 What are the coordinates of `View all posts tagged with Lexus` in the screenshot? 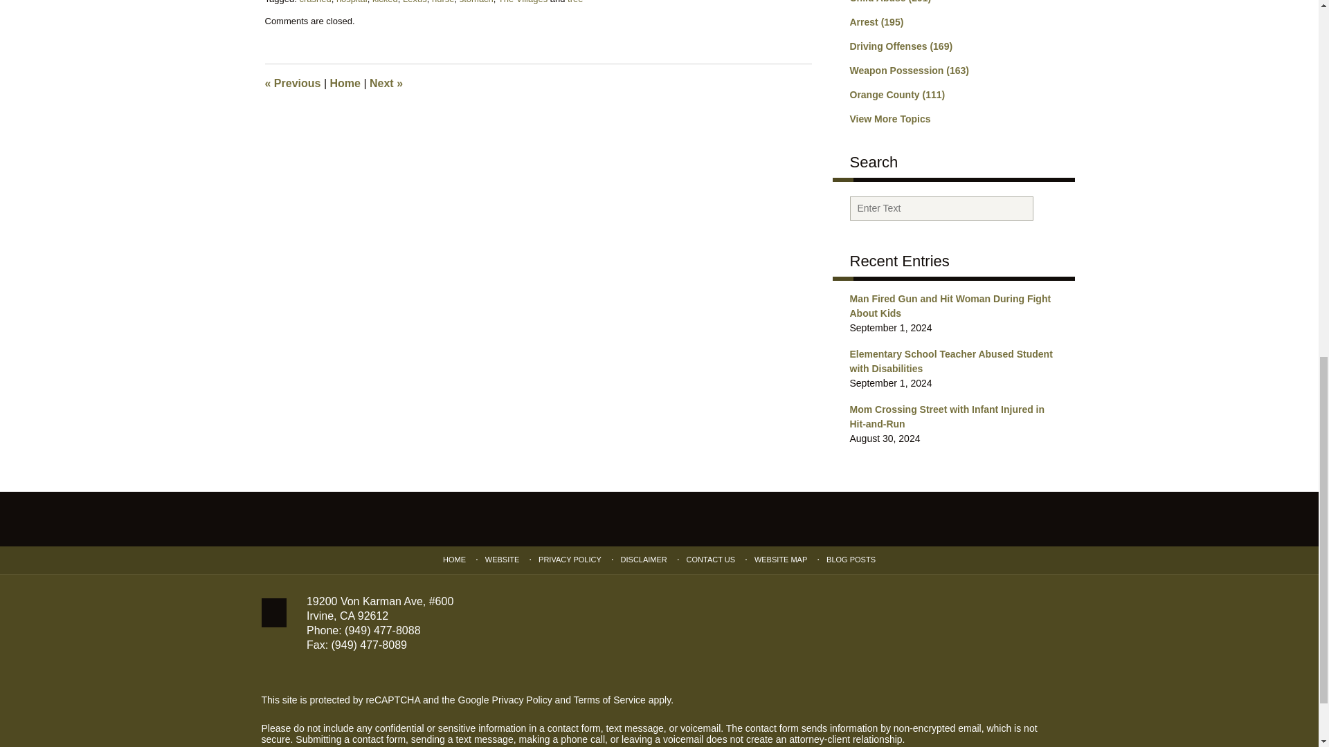 It's located at (414, 2).